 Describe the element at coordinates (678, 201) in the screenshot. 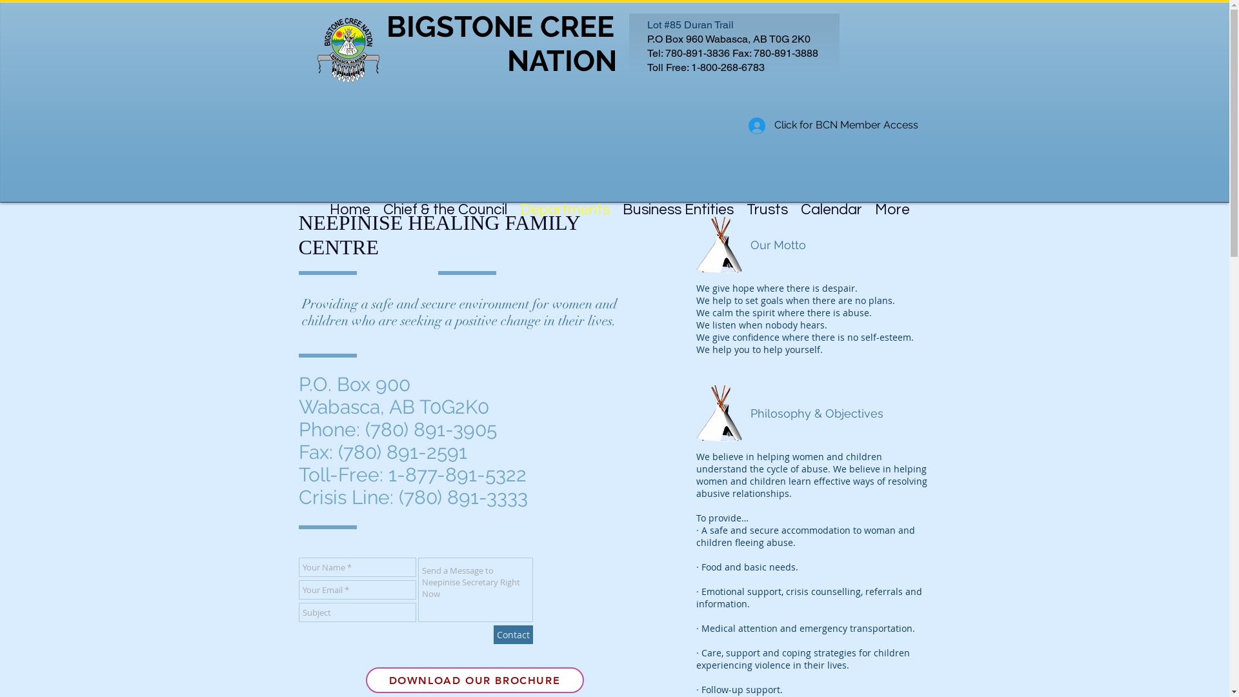

I see `Business Entities` at that location.